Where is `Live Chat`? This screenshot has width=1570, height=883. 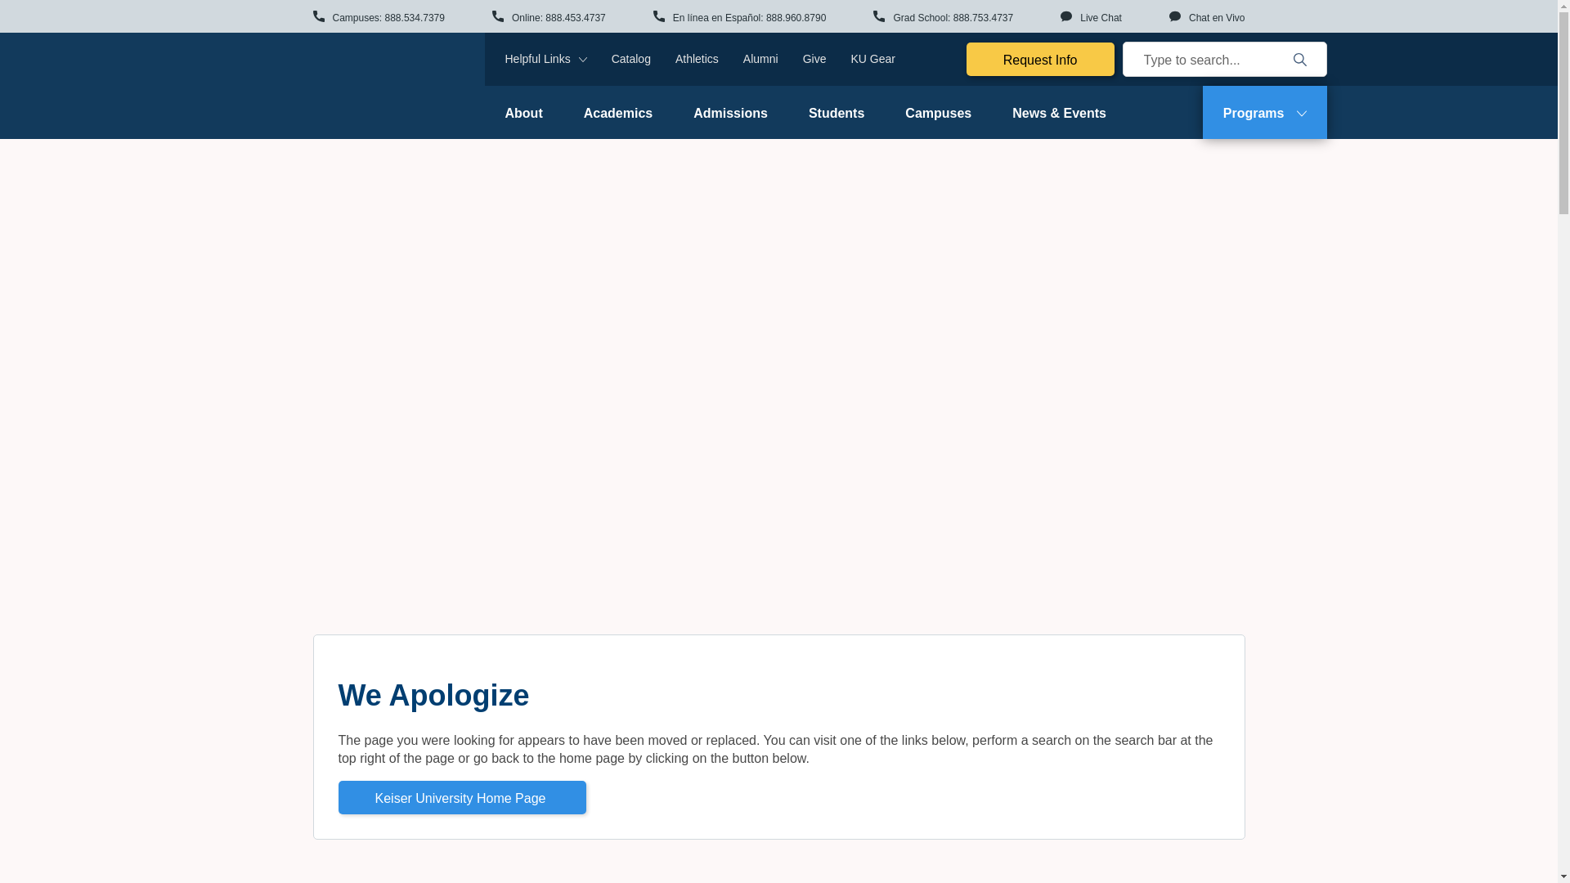
Live Chat is located at coordinates (1091, 17).